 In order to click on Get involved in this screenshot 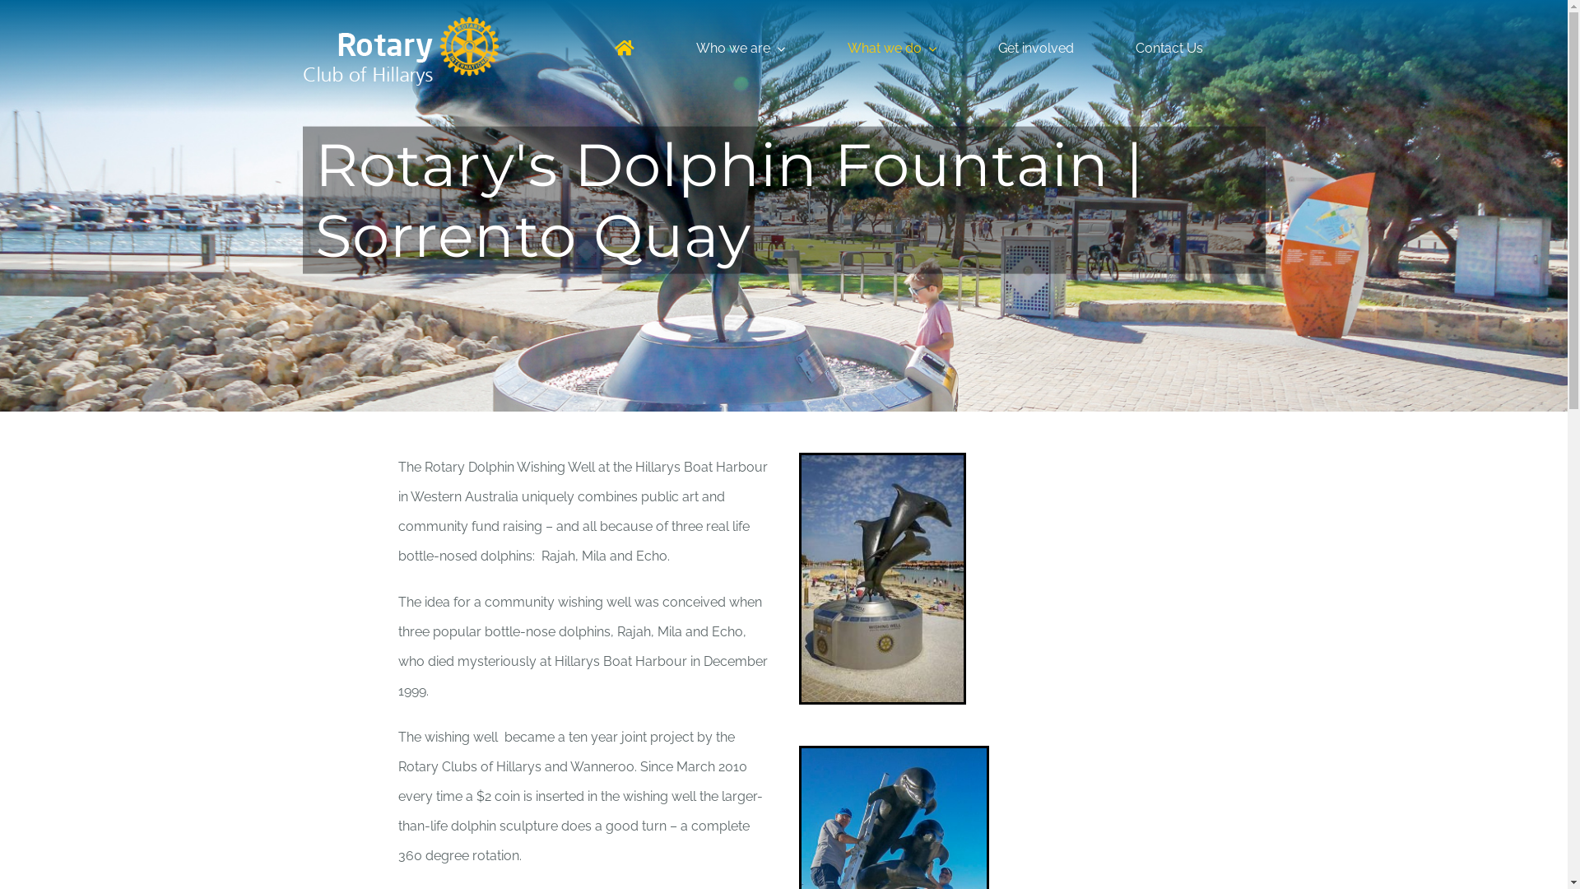, I will do `click(1036, 48)`.